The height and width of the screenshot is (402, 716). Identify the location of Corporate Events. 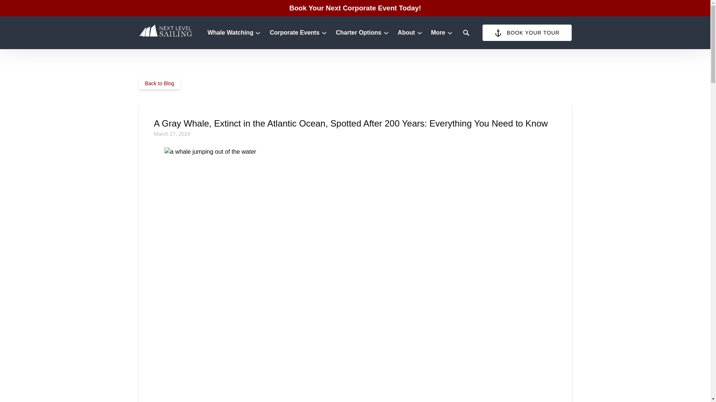
(298, 33).